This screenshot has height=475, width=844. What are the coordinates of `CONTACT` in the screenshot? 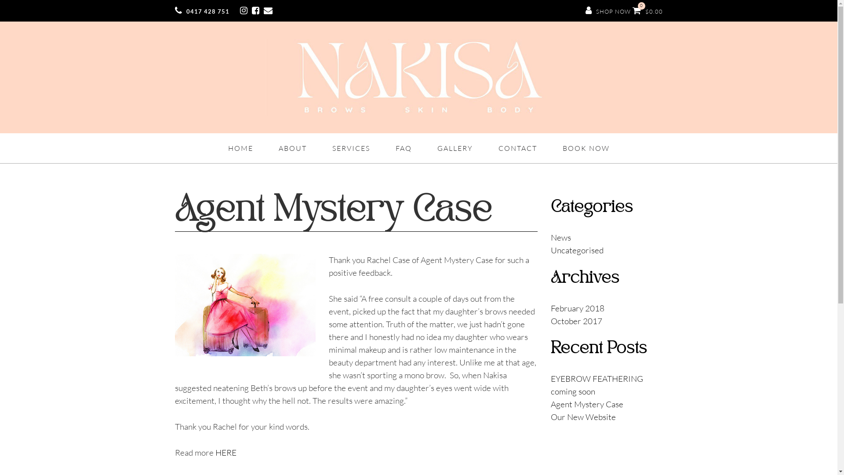 It's located at (518, 148).